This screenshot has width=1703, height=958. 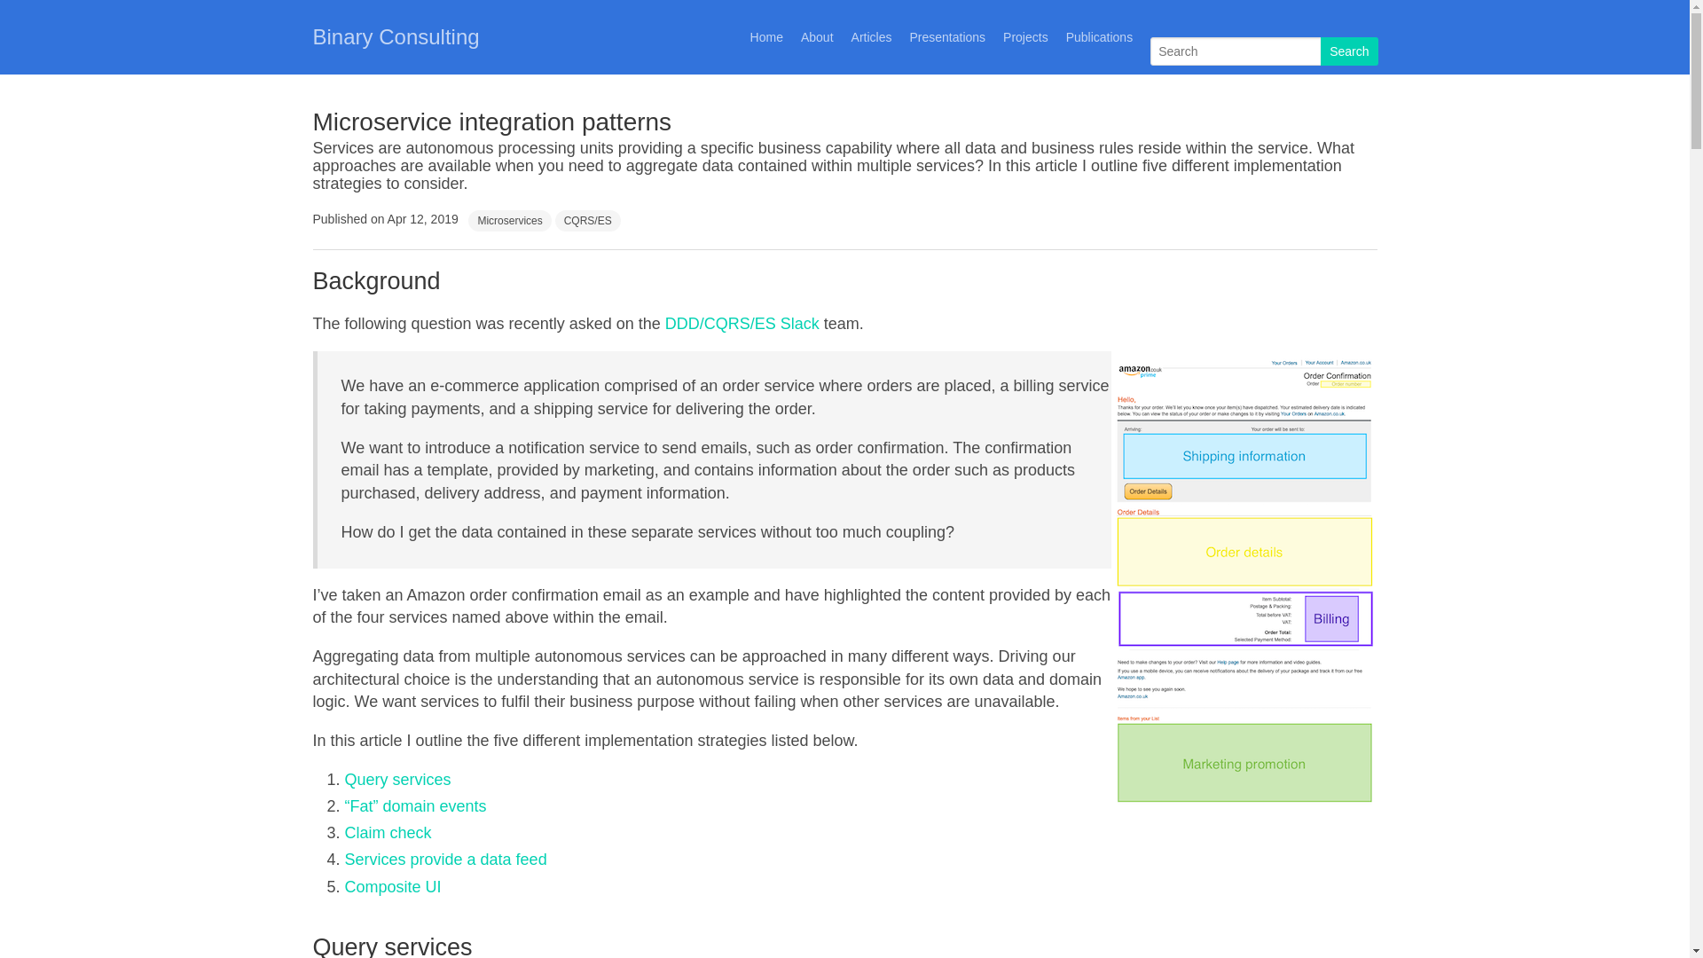 What do you see at coordinates (1349, 51) in the screenshot?
I see `Search` at bounding box center [1349, 51].